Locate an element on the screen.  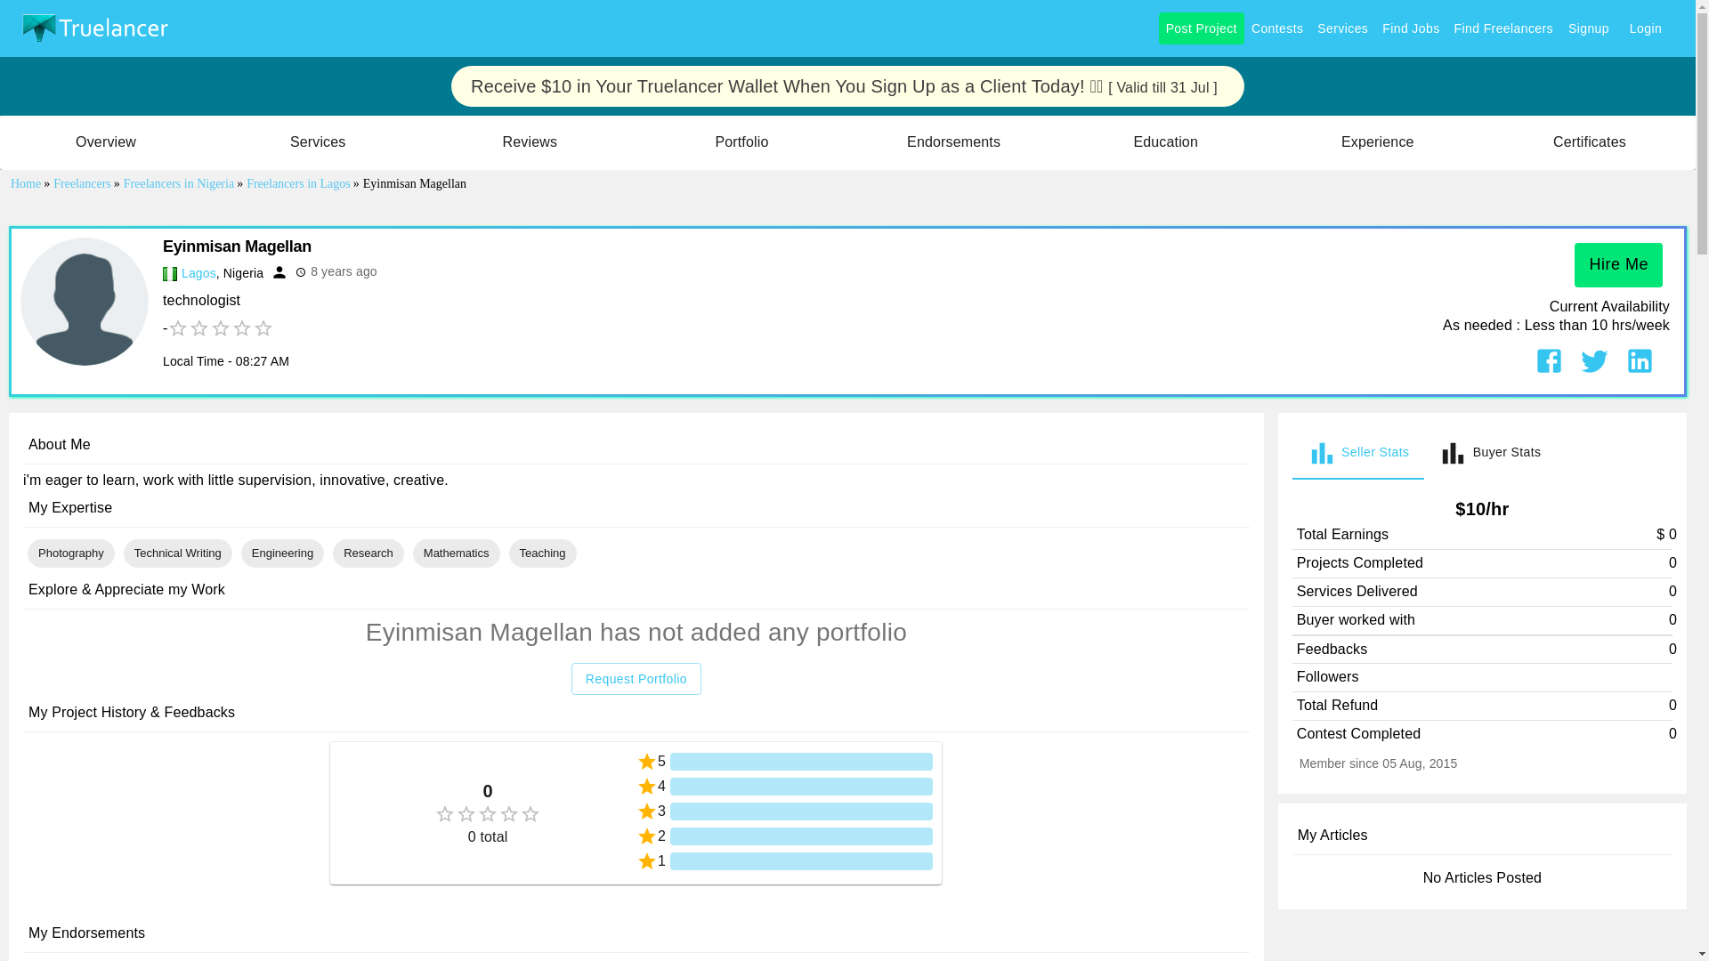
Home is located at coordinates (27, 183).